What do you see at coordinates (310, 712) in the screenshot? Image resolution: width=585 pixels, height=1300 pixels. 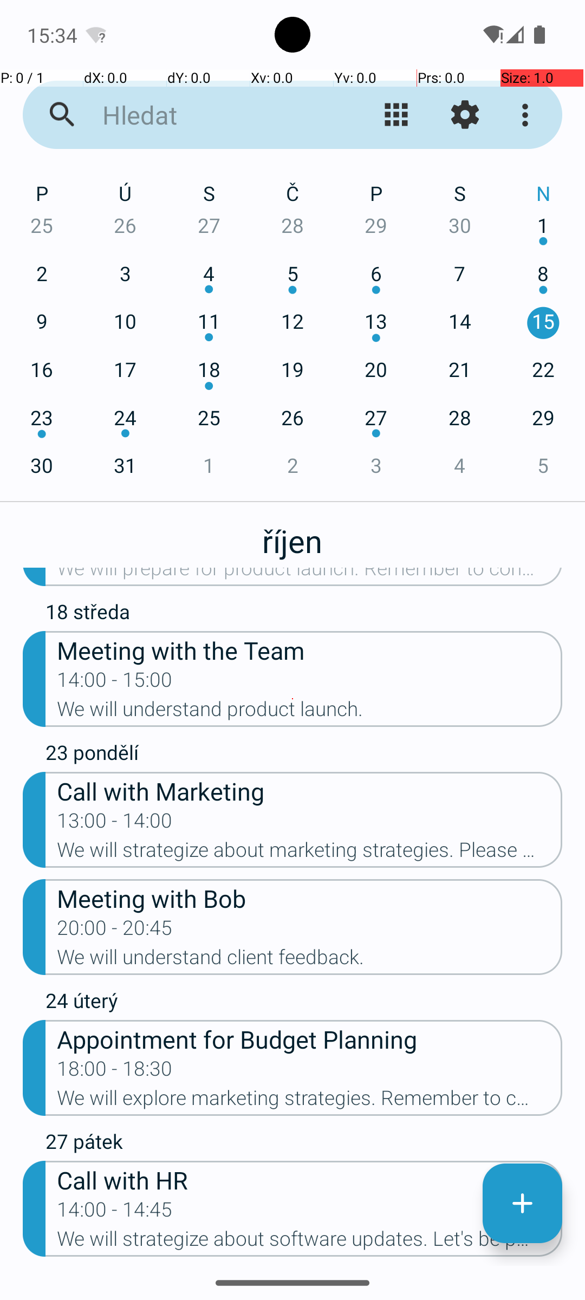 I see `We will understand product launch.` at bounding box center [310, 712].